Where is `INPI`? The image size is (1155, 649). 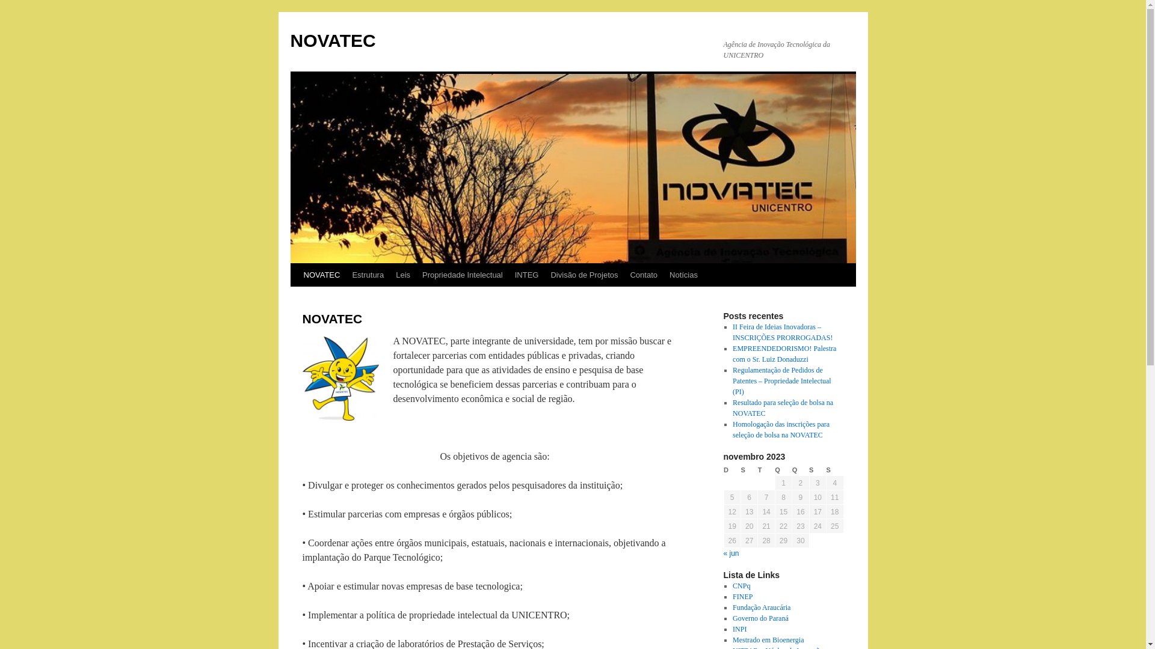 INPI is located at coordinates (740, 629).